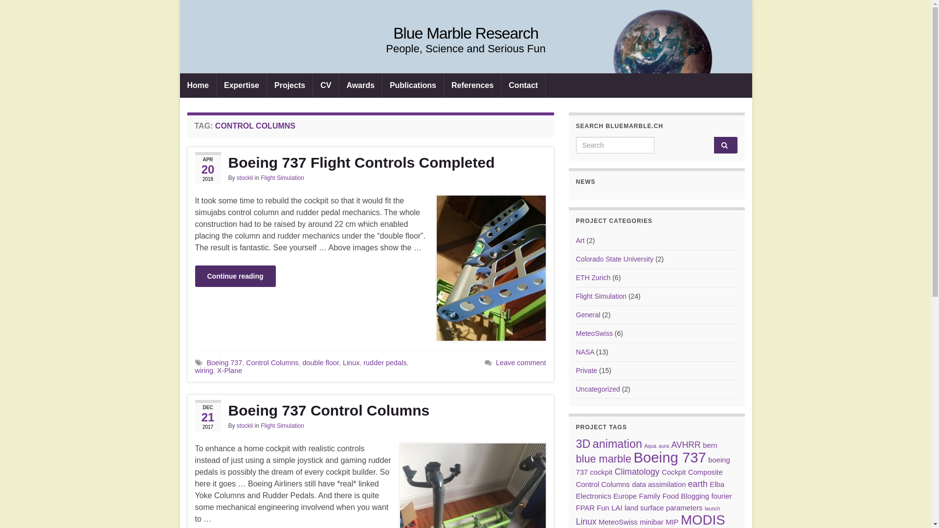 The width and height of the screenshot is (939, 528). I want to click on Boeing 737 Control Columns, so click(370, 411).